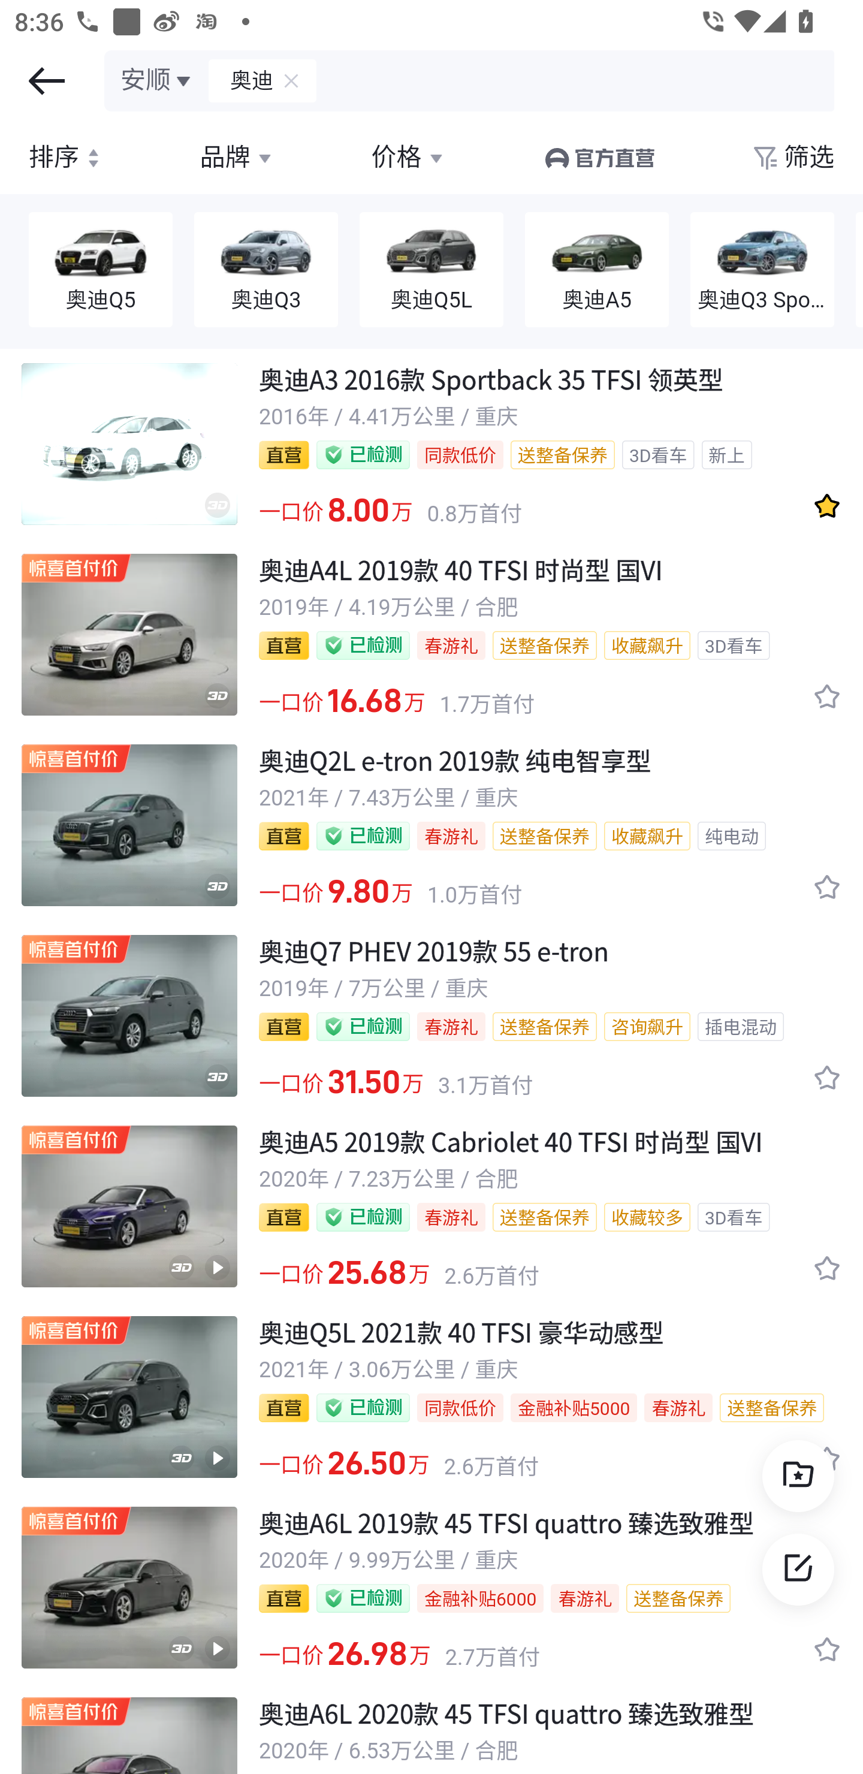  Describe the element at coordinates (409, 158) in the screenshot. I see `价格` at that location.